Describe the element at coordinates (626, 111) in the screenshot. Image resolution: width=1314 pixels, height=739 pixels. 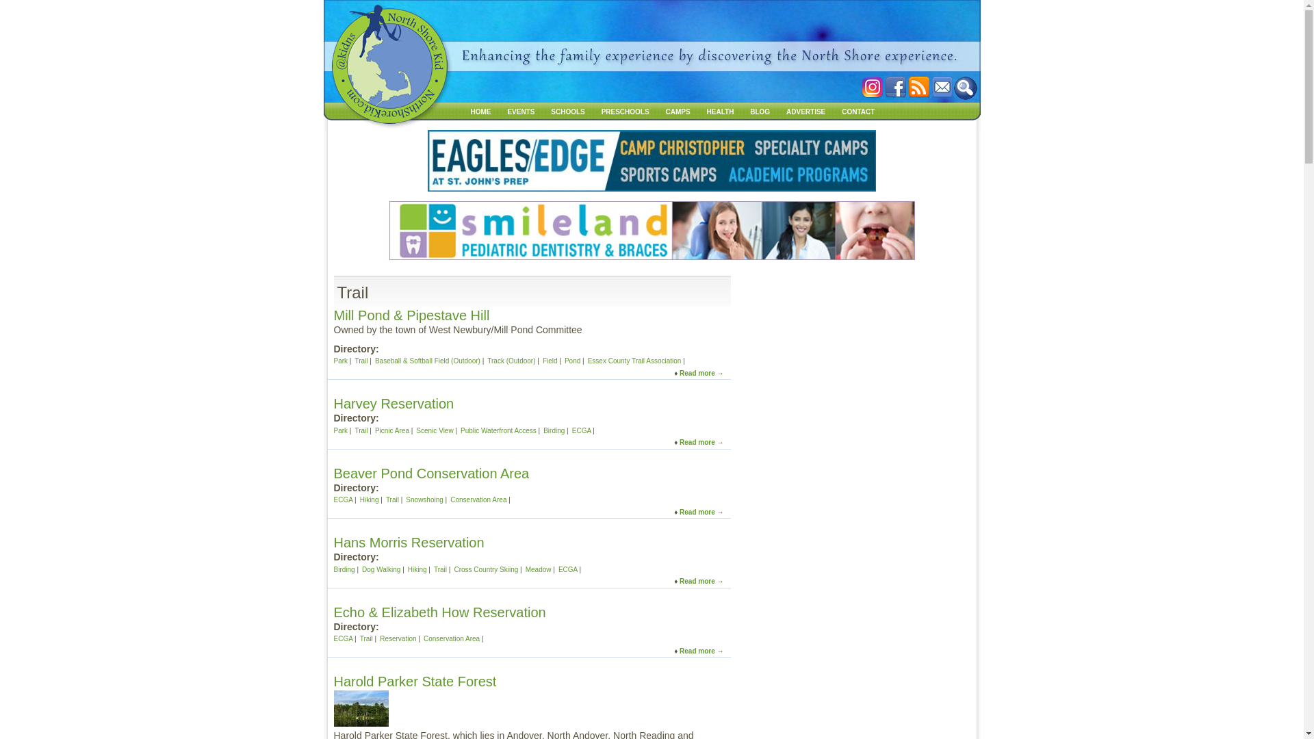
I see `Trail` at that location.